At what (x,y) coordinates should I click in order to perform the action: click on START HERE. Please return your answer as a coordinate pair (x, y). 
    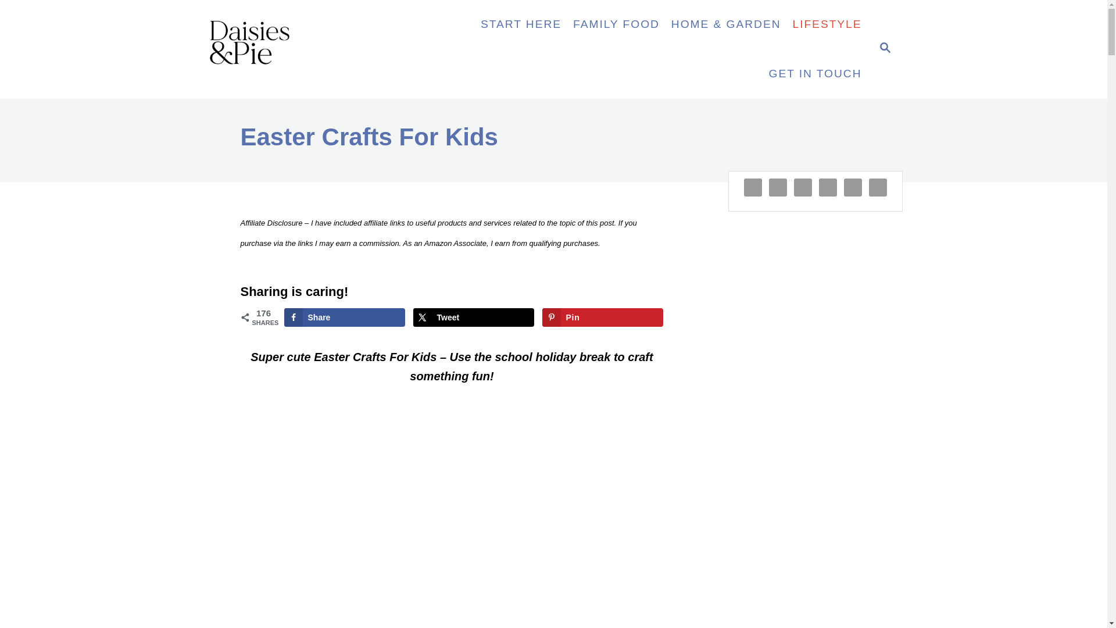
    Looking at the image, I should click on (521, 24).